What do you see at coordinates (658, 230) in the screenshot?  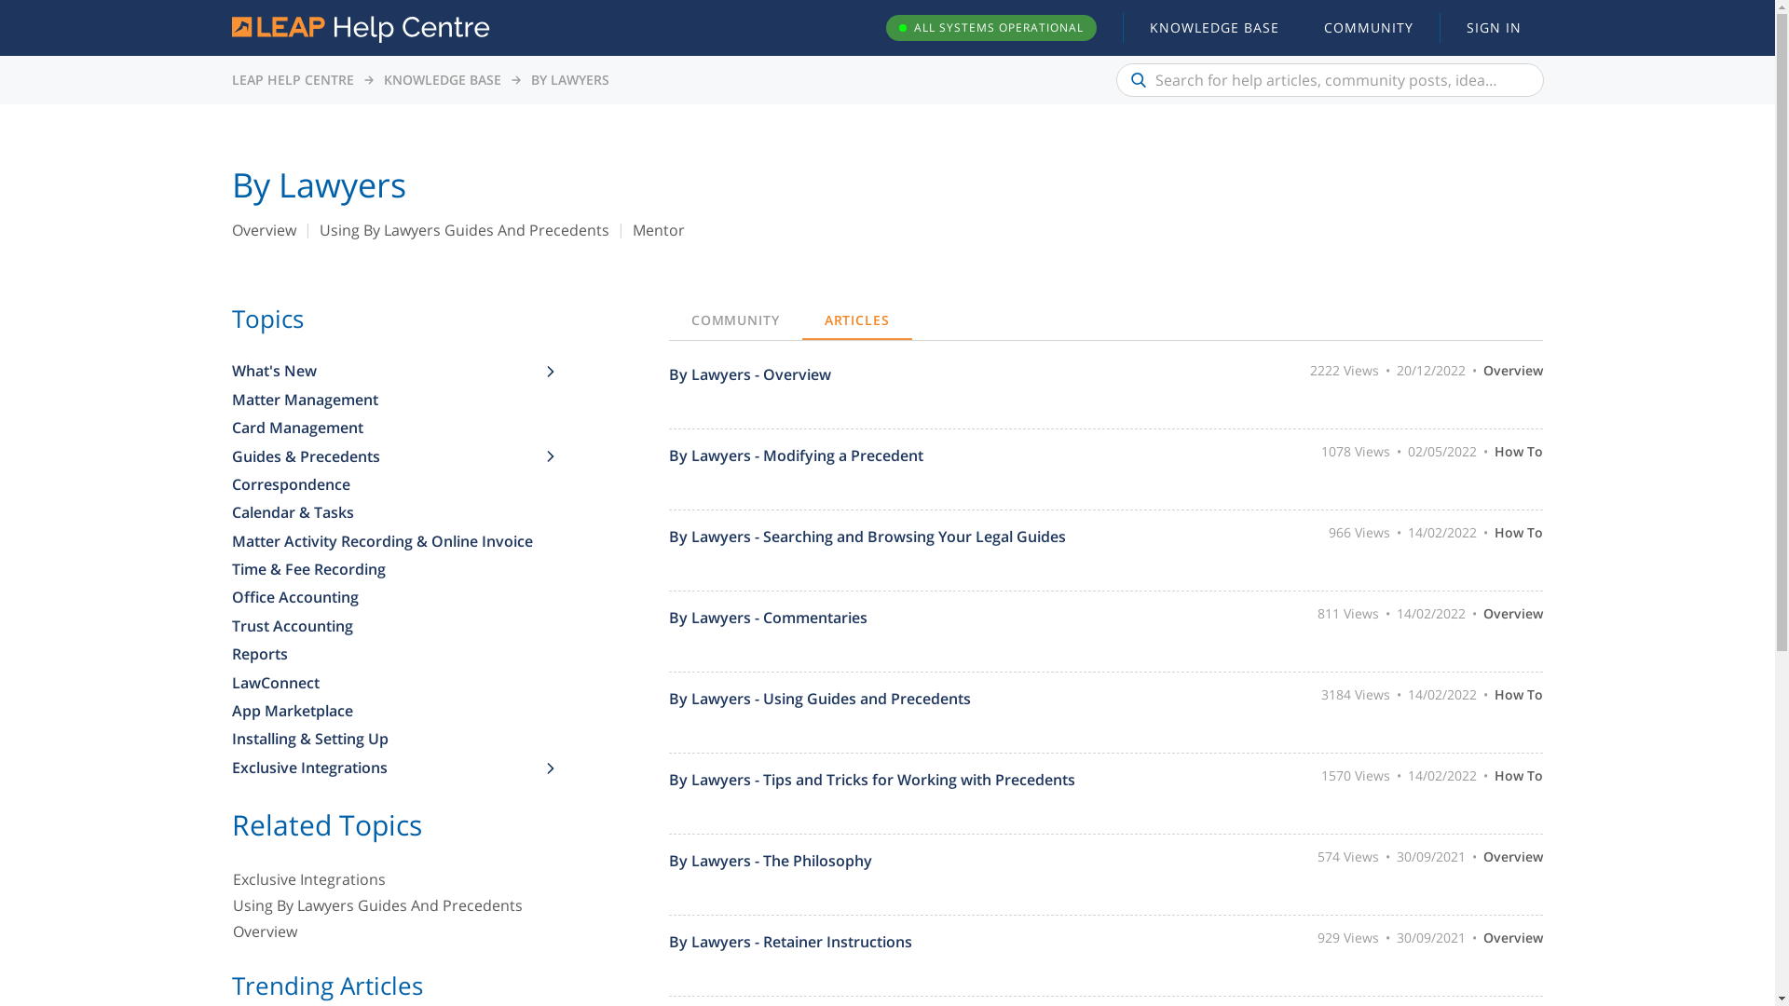 I see `Mentor` at bounding box center [658, 230].